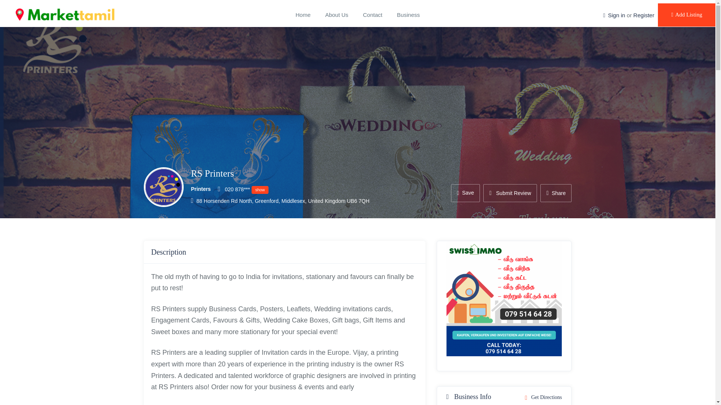 Image resolution: width=721 pixels, height=405 pixels. What do you see at coordinates (510, 193) in the screenshot?
I see `Submit Review` at bounding box center [510, 193].